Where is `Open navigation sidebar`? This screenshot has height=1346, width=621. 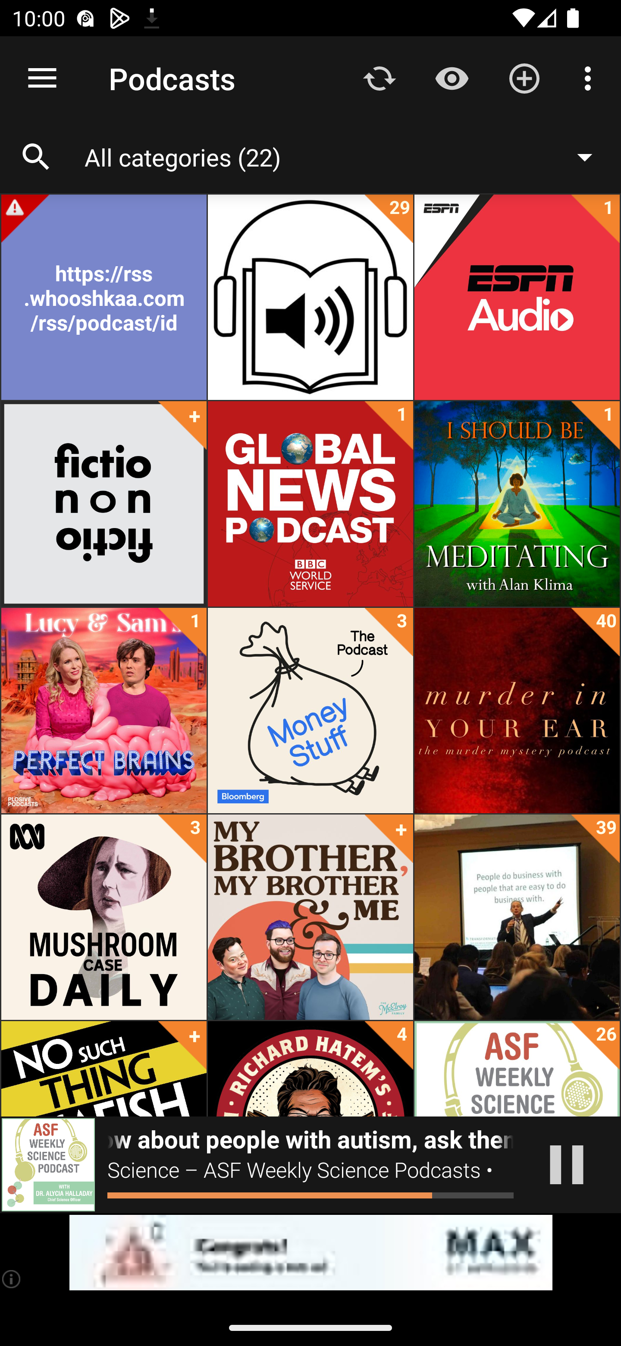 Open navigation sidebar is located at coordinates (42, 79).